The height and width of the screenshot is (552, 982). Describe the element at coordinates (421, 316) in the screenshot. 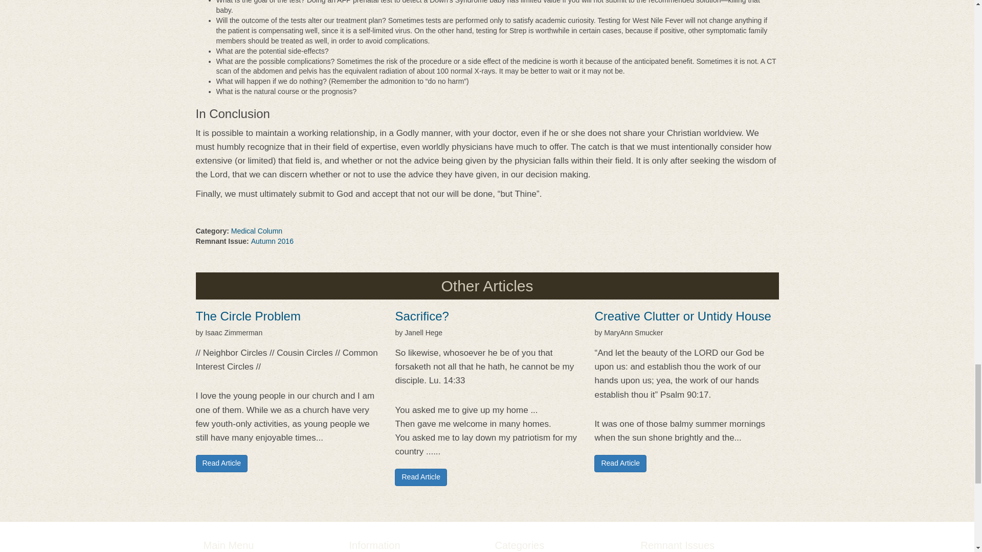

I see `Sacrifice?` at that location.